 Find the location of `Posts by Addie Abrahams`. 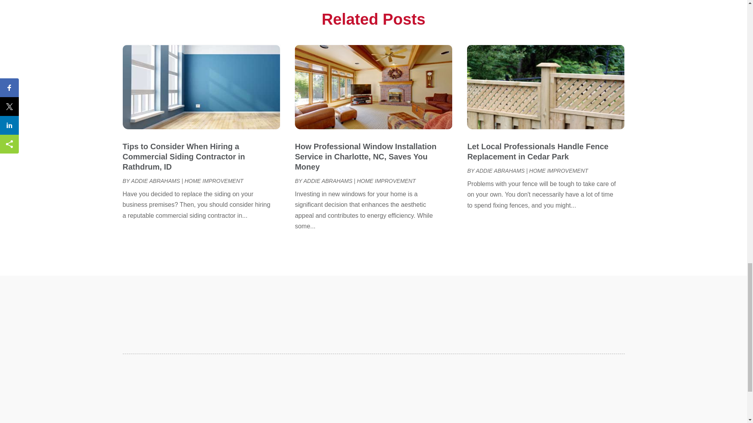

Posts by Addie Abrahams is located at coordinates (328, 181).